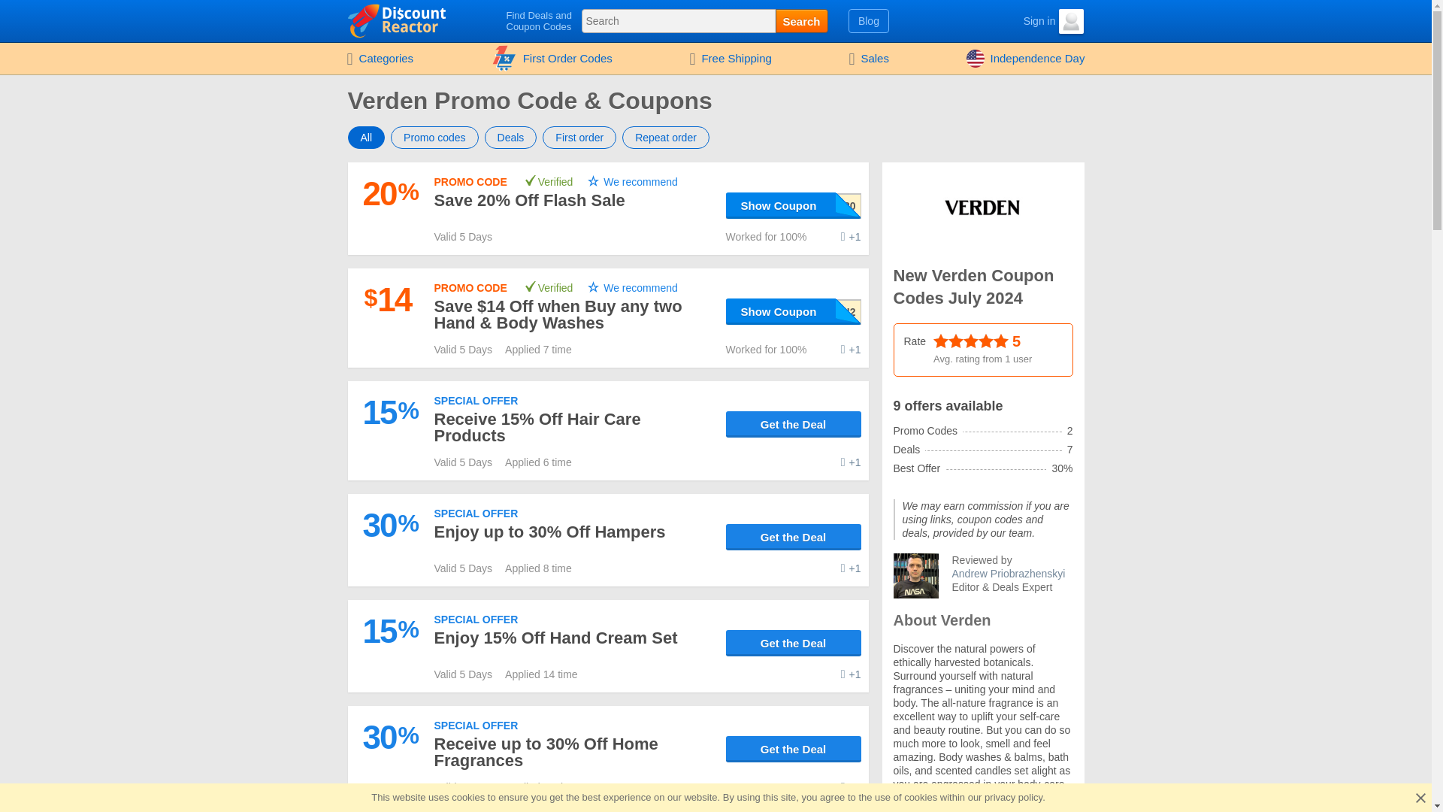  I want to click on Leave your comment , so click(851, 349).